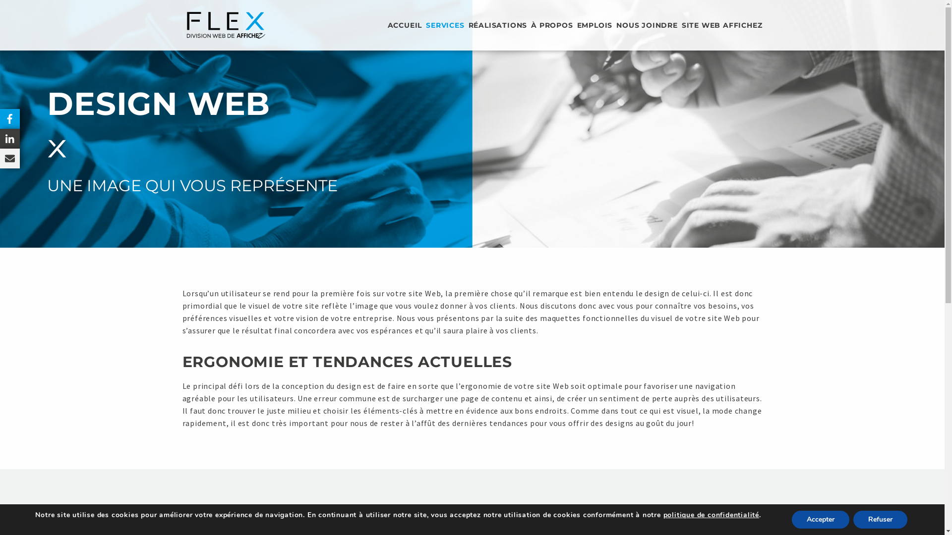 This screenshot has width=952, height=535. I want to click on EMPLOIS, so click(595, 25).